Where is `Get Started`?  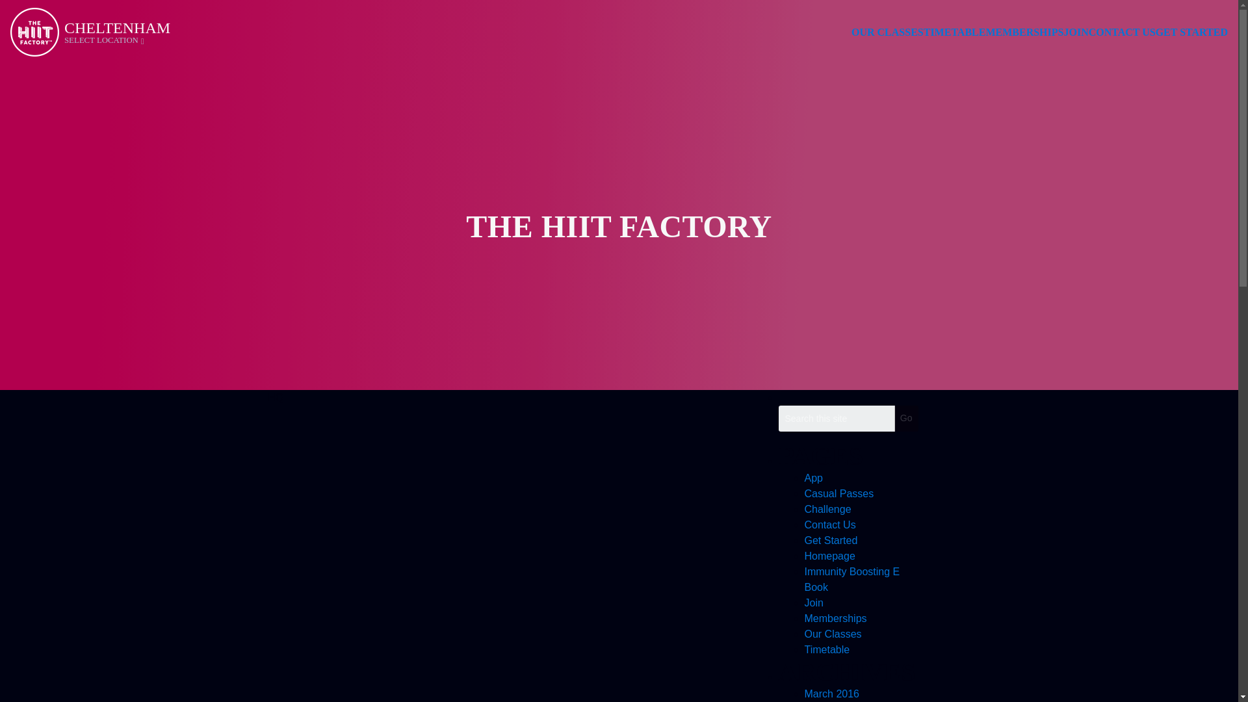
Get Started is located at coordinates (831, 540).